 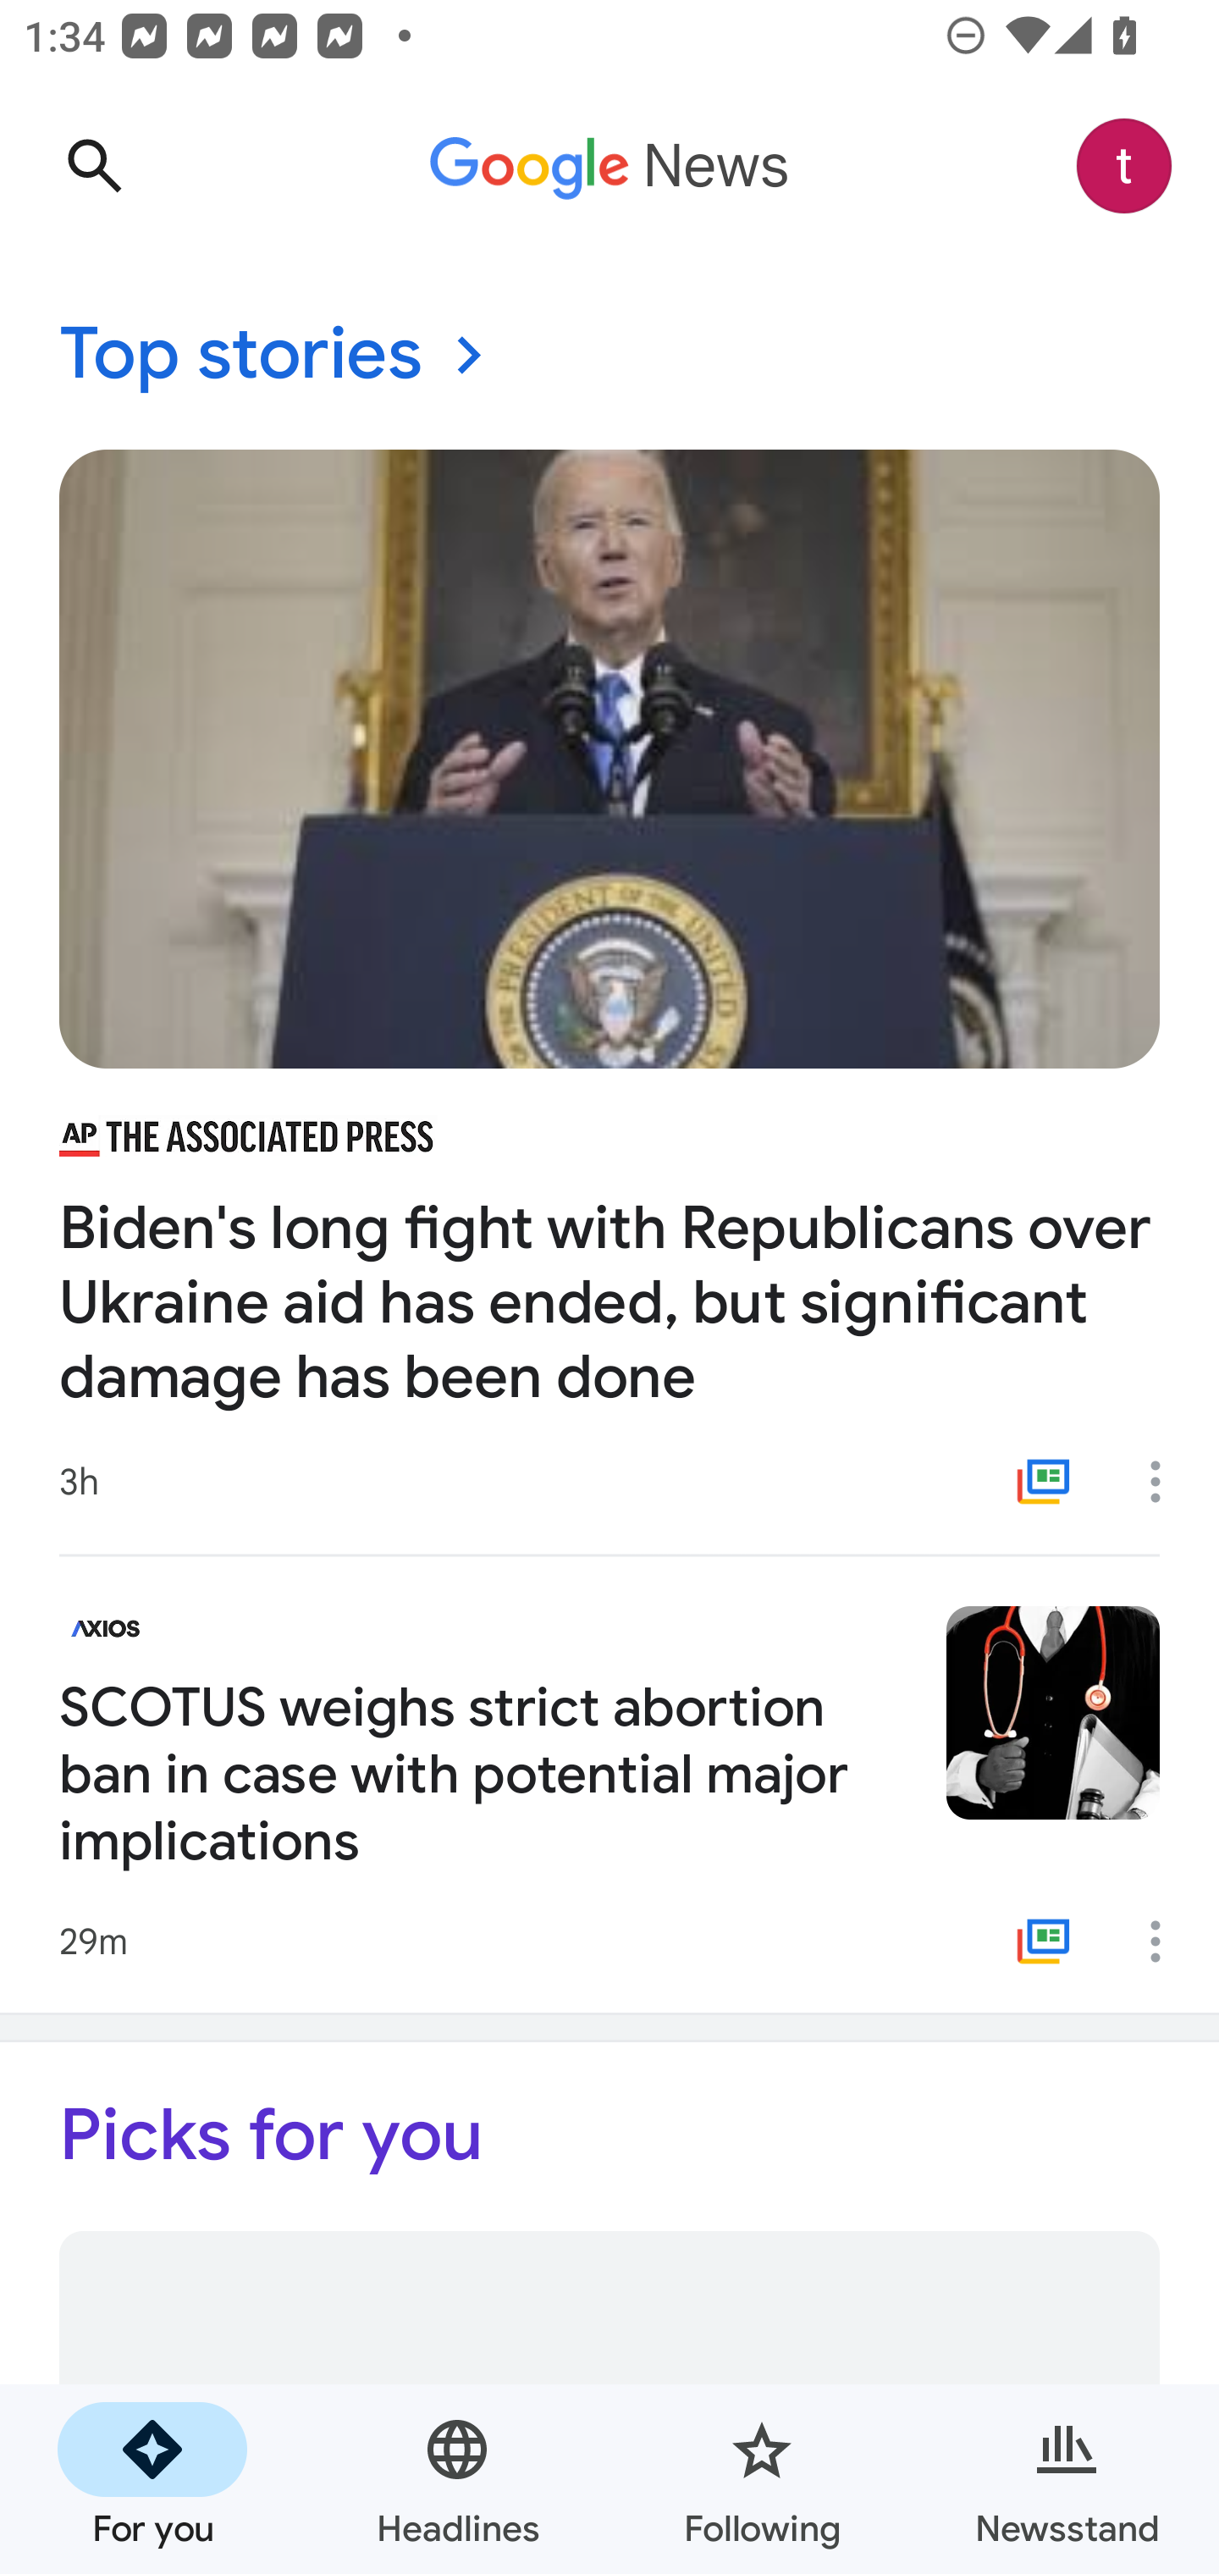 What do you see at coordinates (1167, 1942) in the screenshot?
I see `More options` at bounding box center [1167, 1942].